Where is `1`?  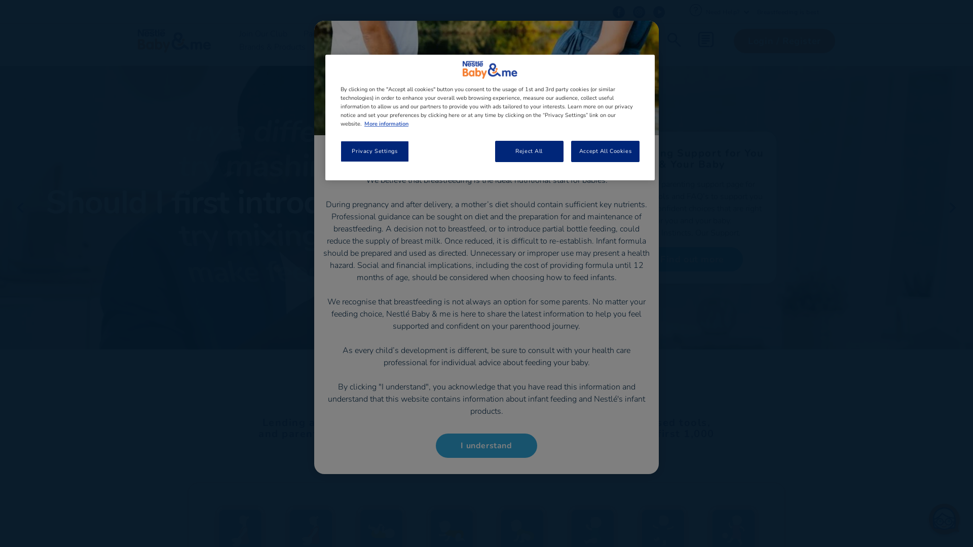 1 is located at coordinates (470, 366).